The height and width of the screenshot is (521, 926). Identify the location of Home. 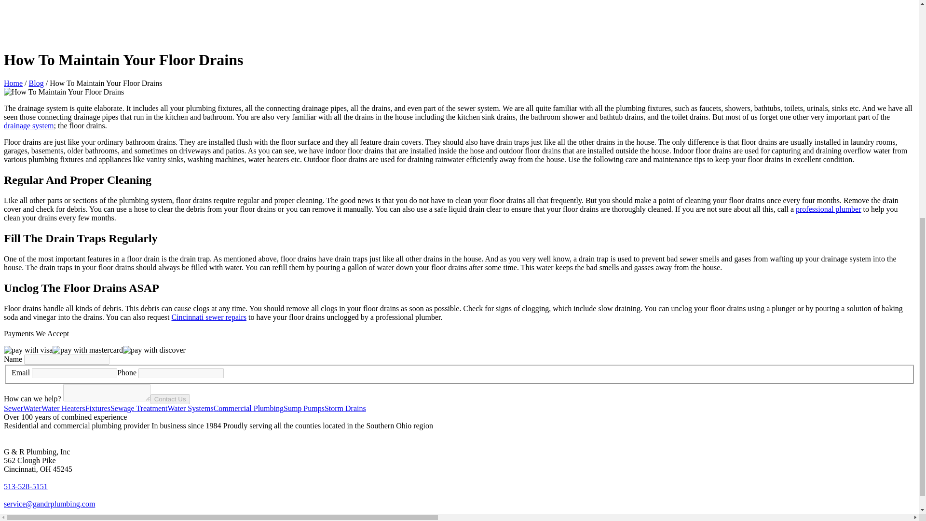
(13, 83).